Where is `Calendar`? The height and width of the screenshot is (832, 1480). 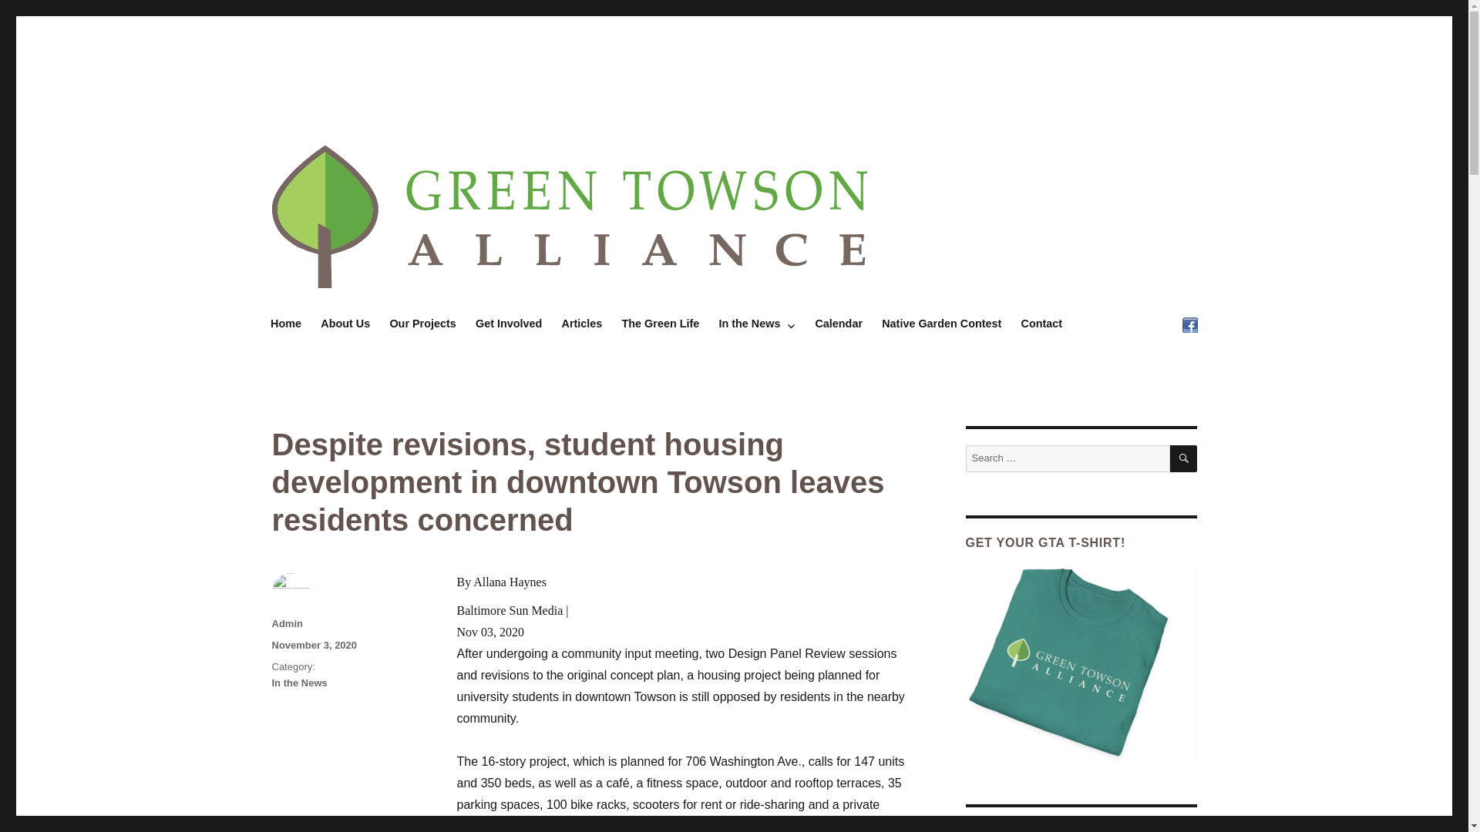
Calendar is located at coordinates (839, 324).